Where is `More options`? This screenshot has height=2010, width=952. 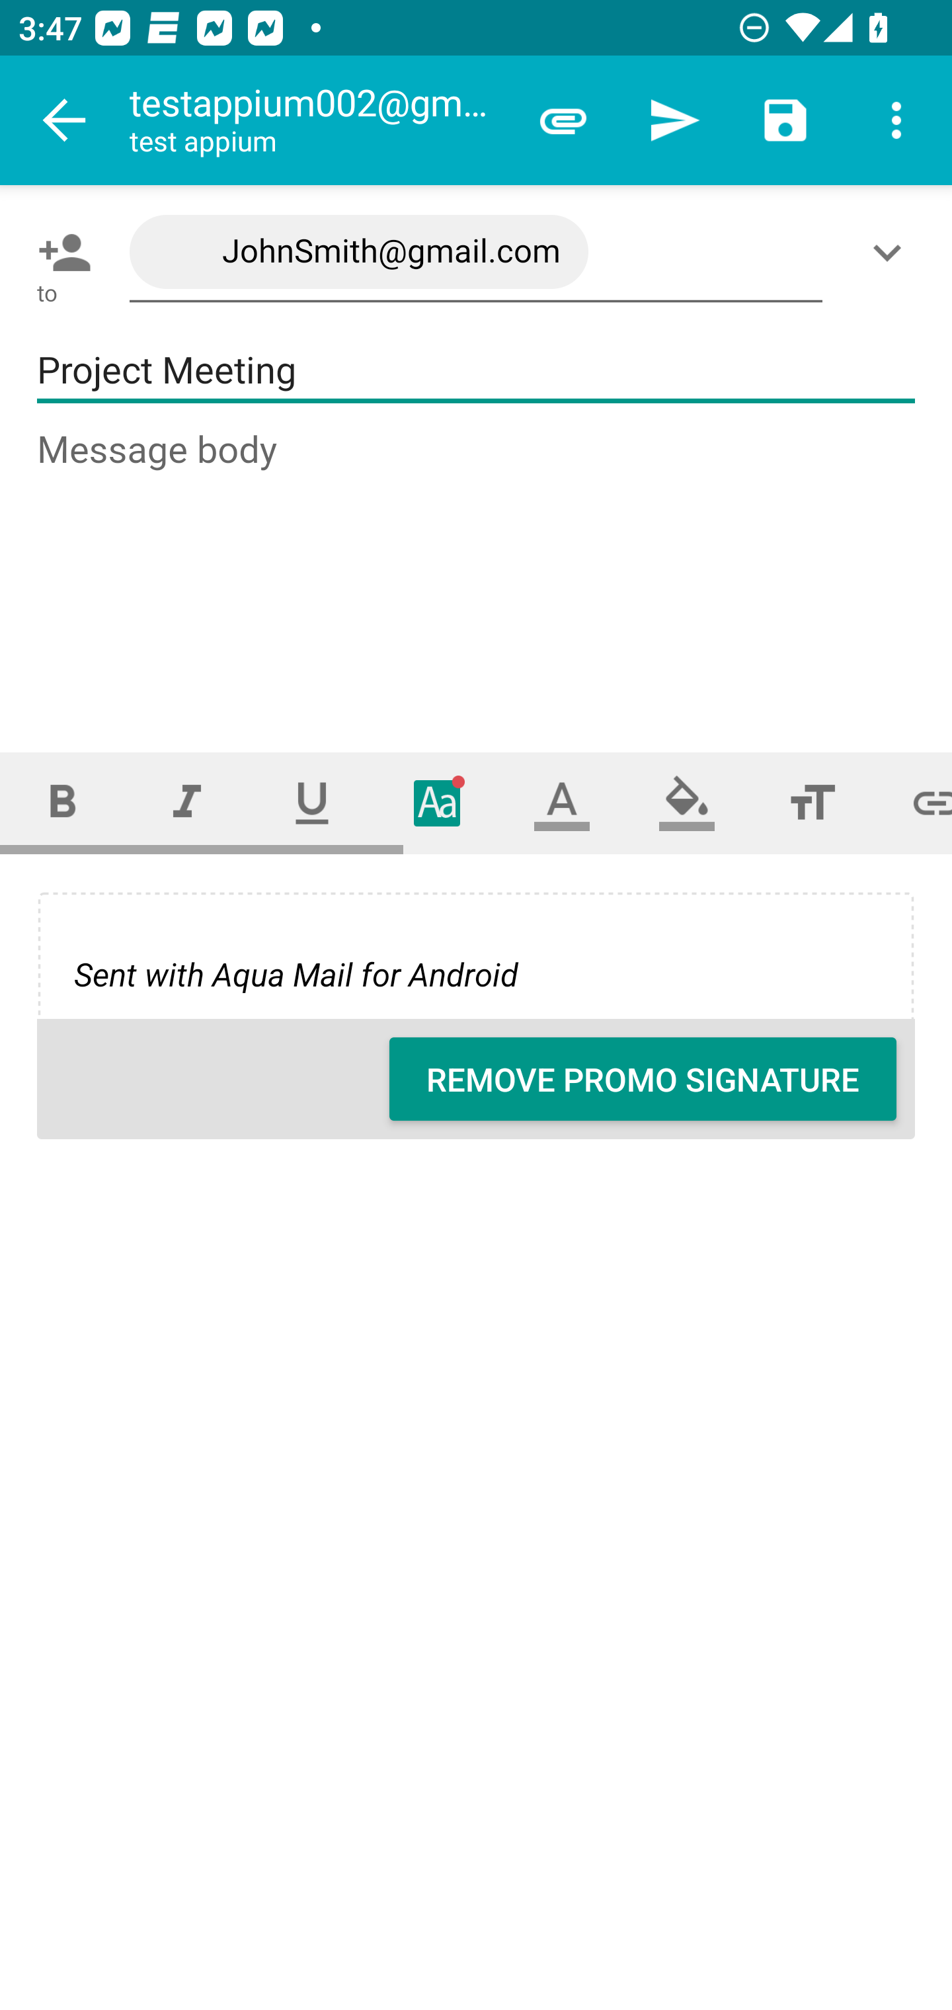 More options is located at coordinates (896, 120).